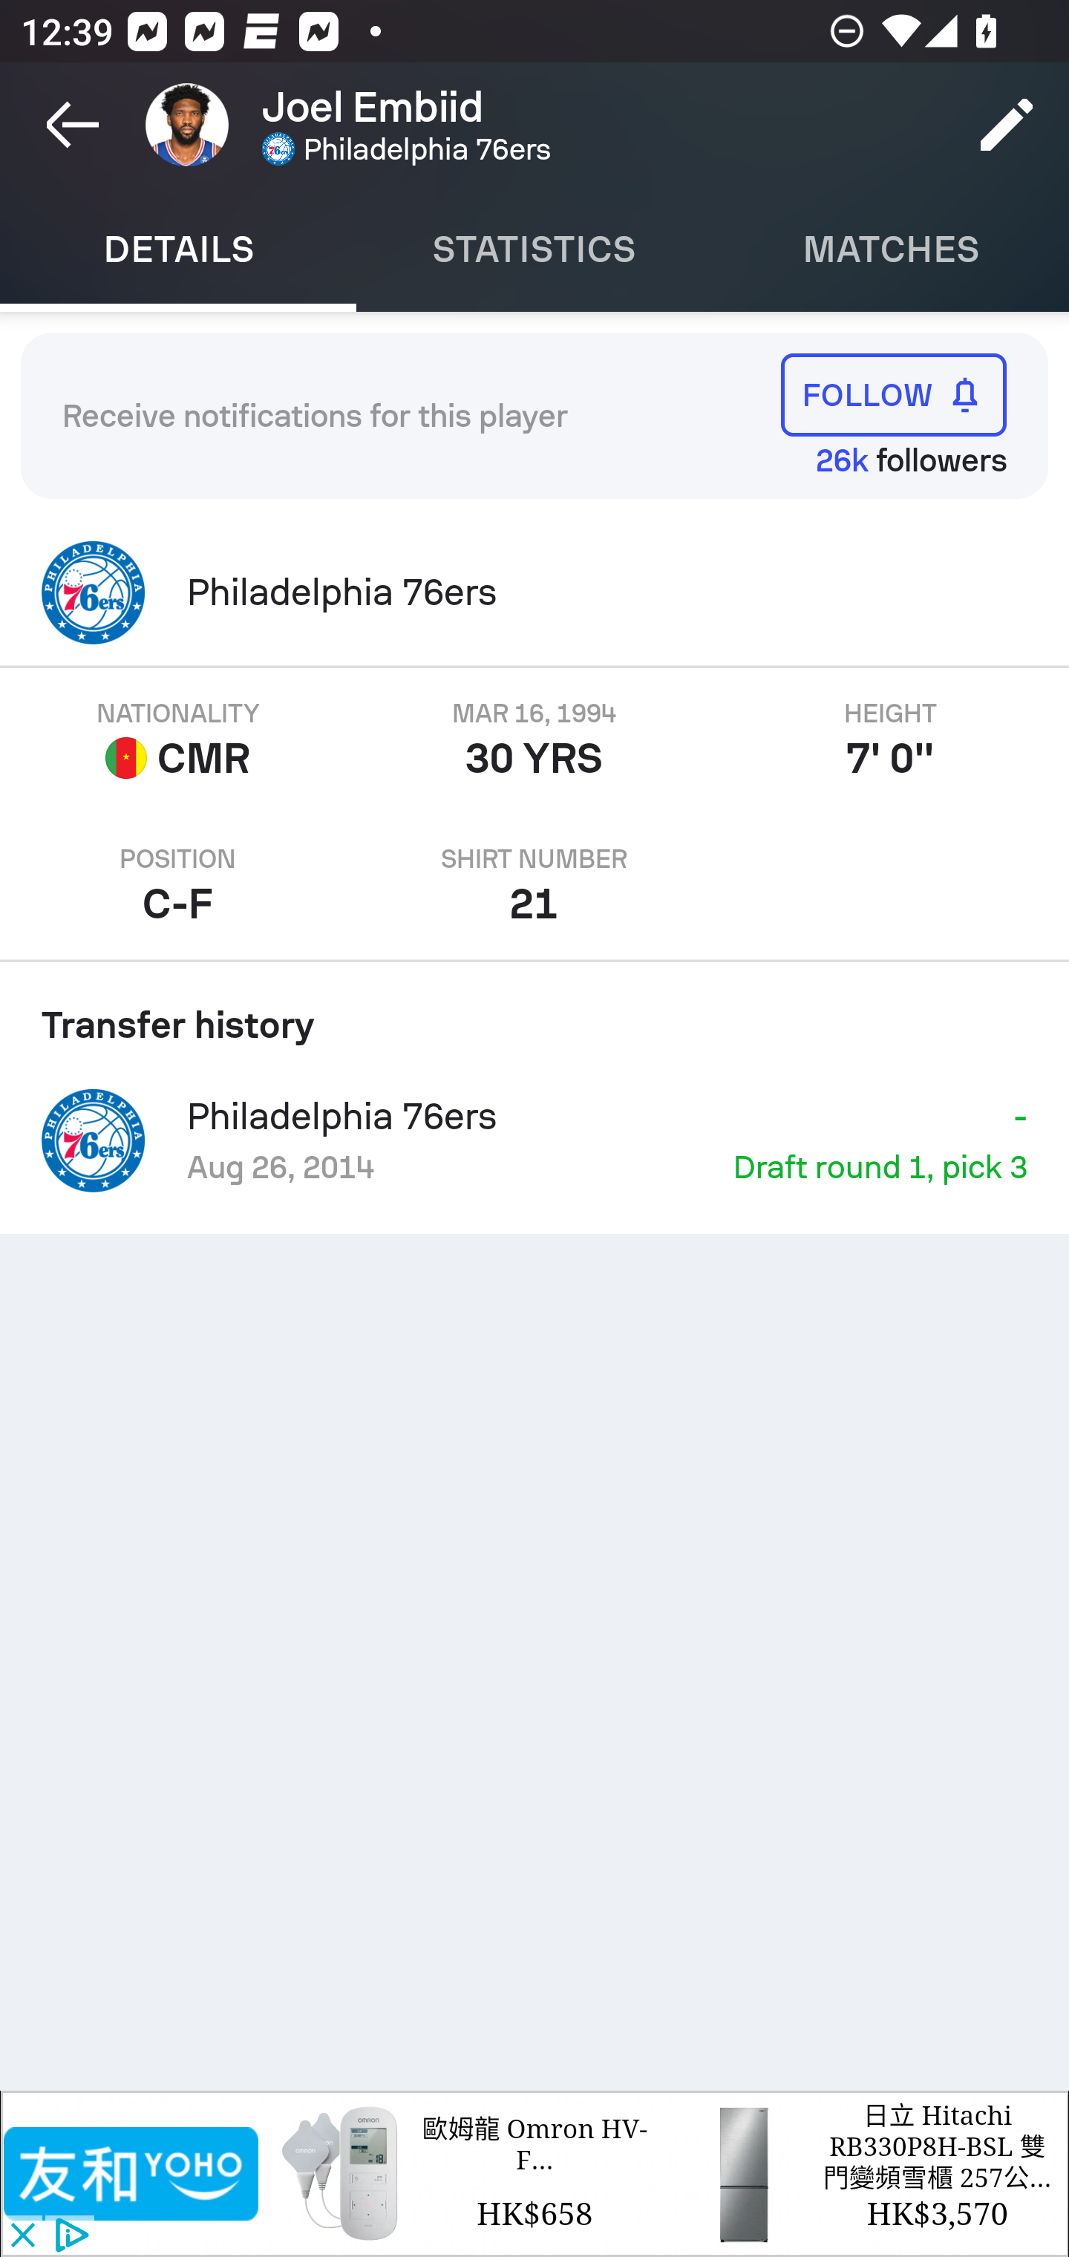  What do you see at coordinates (1007, 125) in the screenshot?
I see `Edit` at bounding box center [1007, 125].